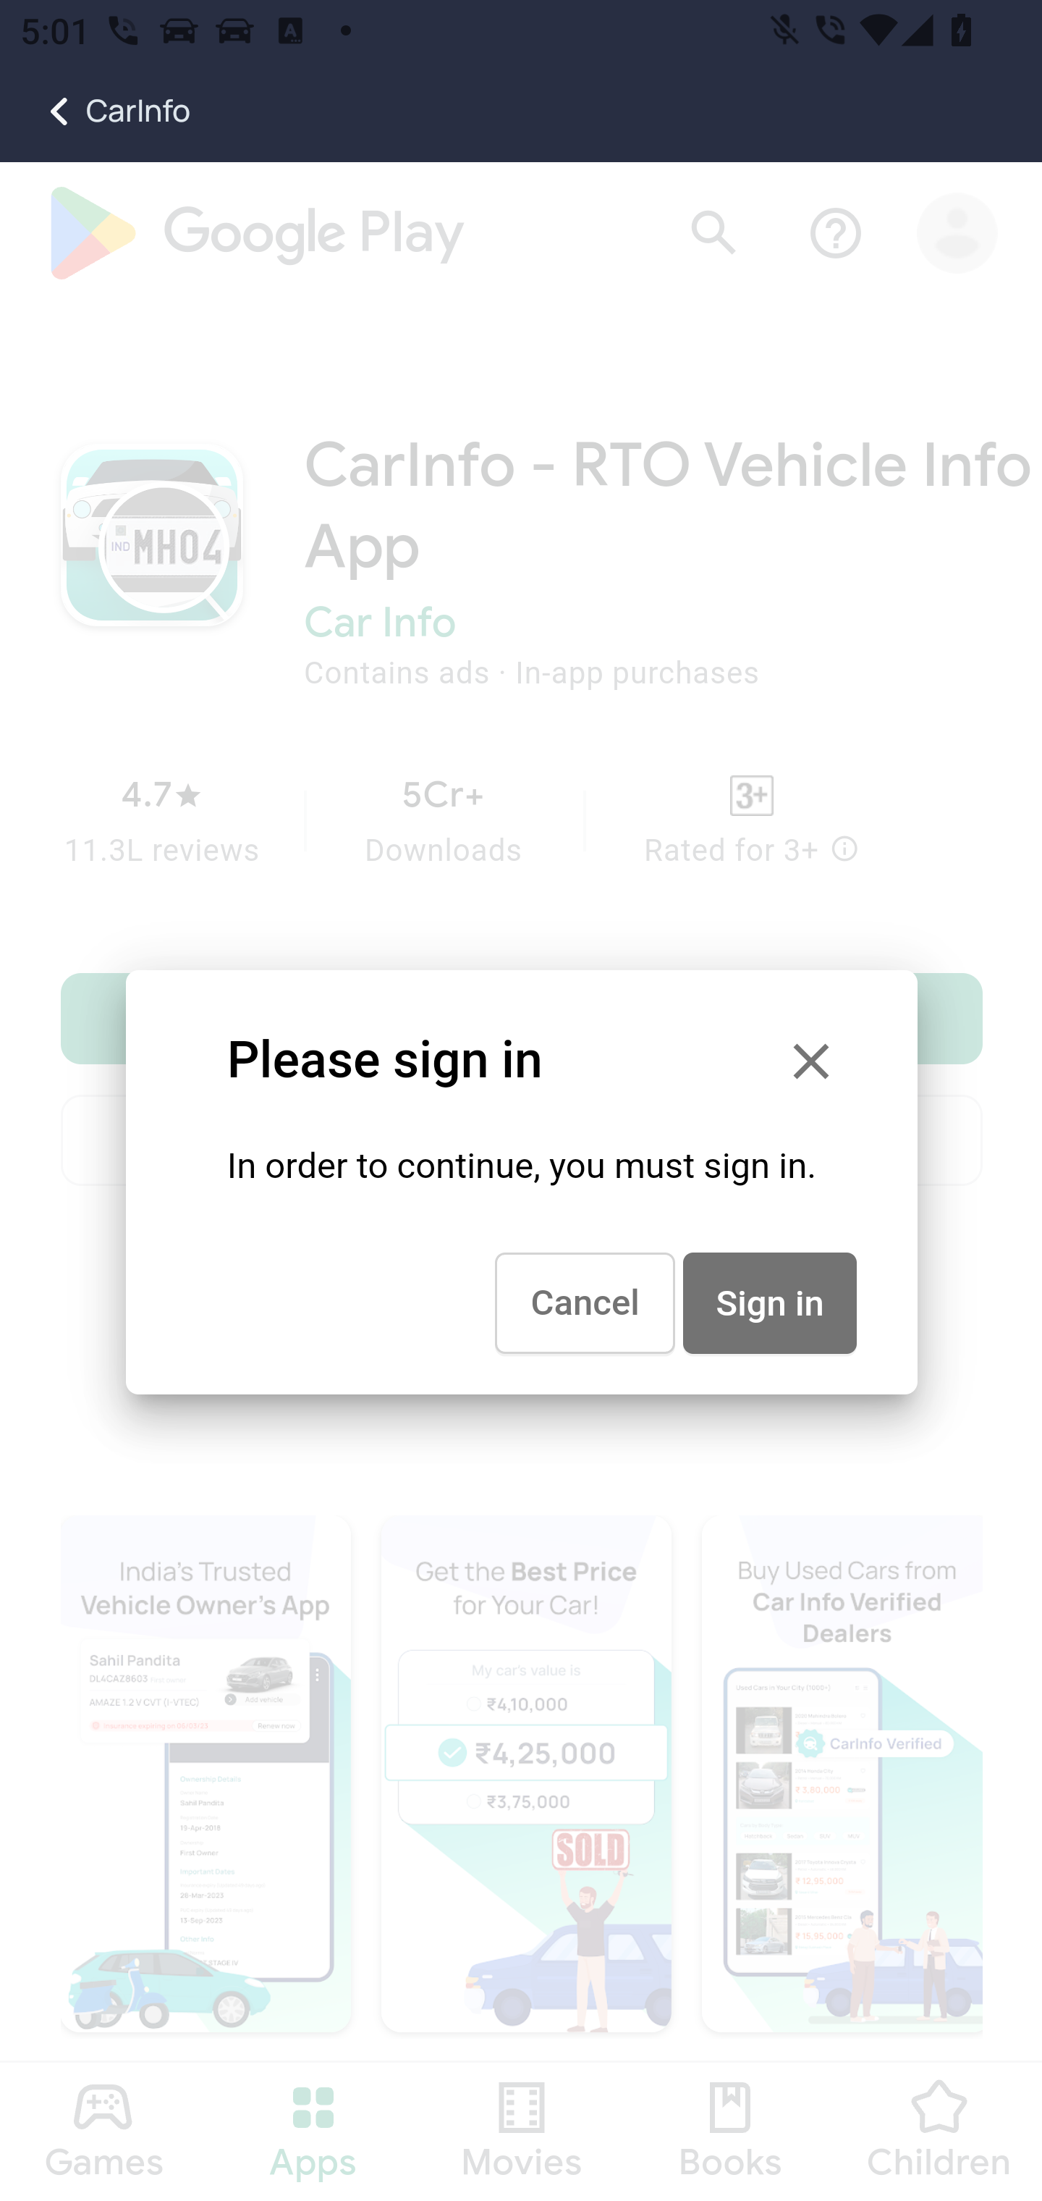 The width and height of the screenshot is (1042, 2201). What do you see at coordinates (96, 111) in the screenshot?
I see `CarInfo` at bounding box center [96, 111].